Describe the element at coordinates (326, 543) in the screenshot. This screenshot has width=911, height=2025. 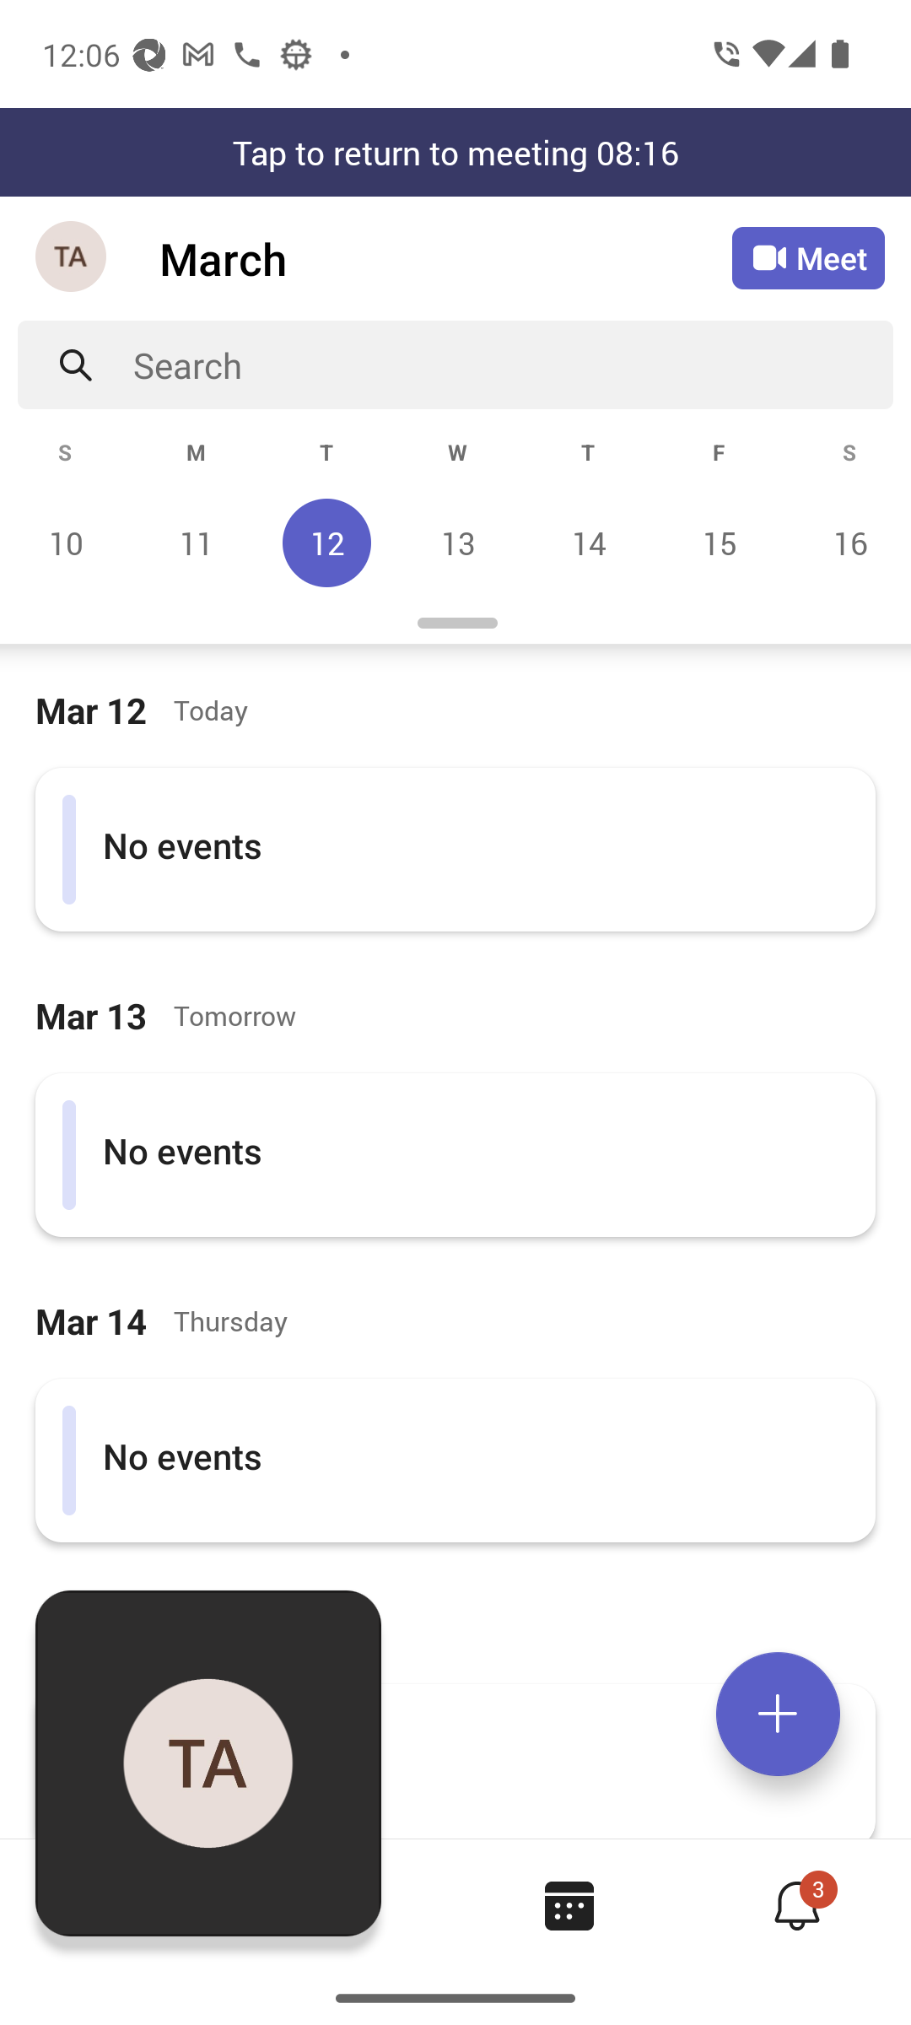
I see `Tuesday, March 12, Today, Selected 12` at that location.